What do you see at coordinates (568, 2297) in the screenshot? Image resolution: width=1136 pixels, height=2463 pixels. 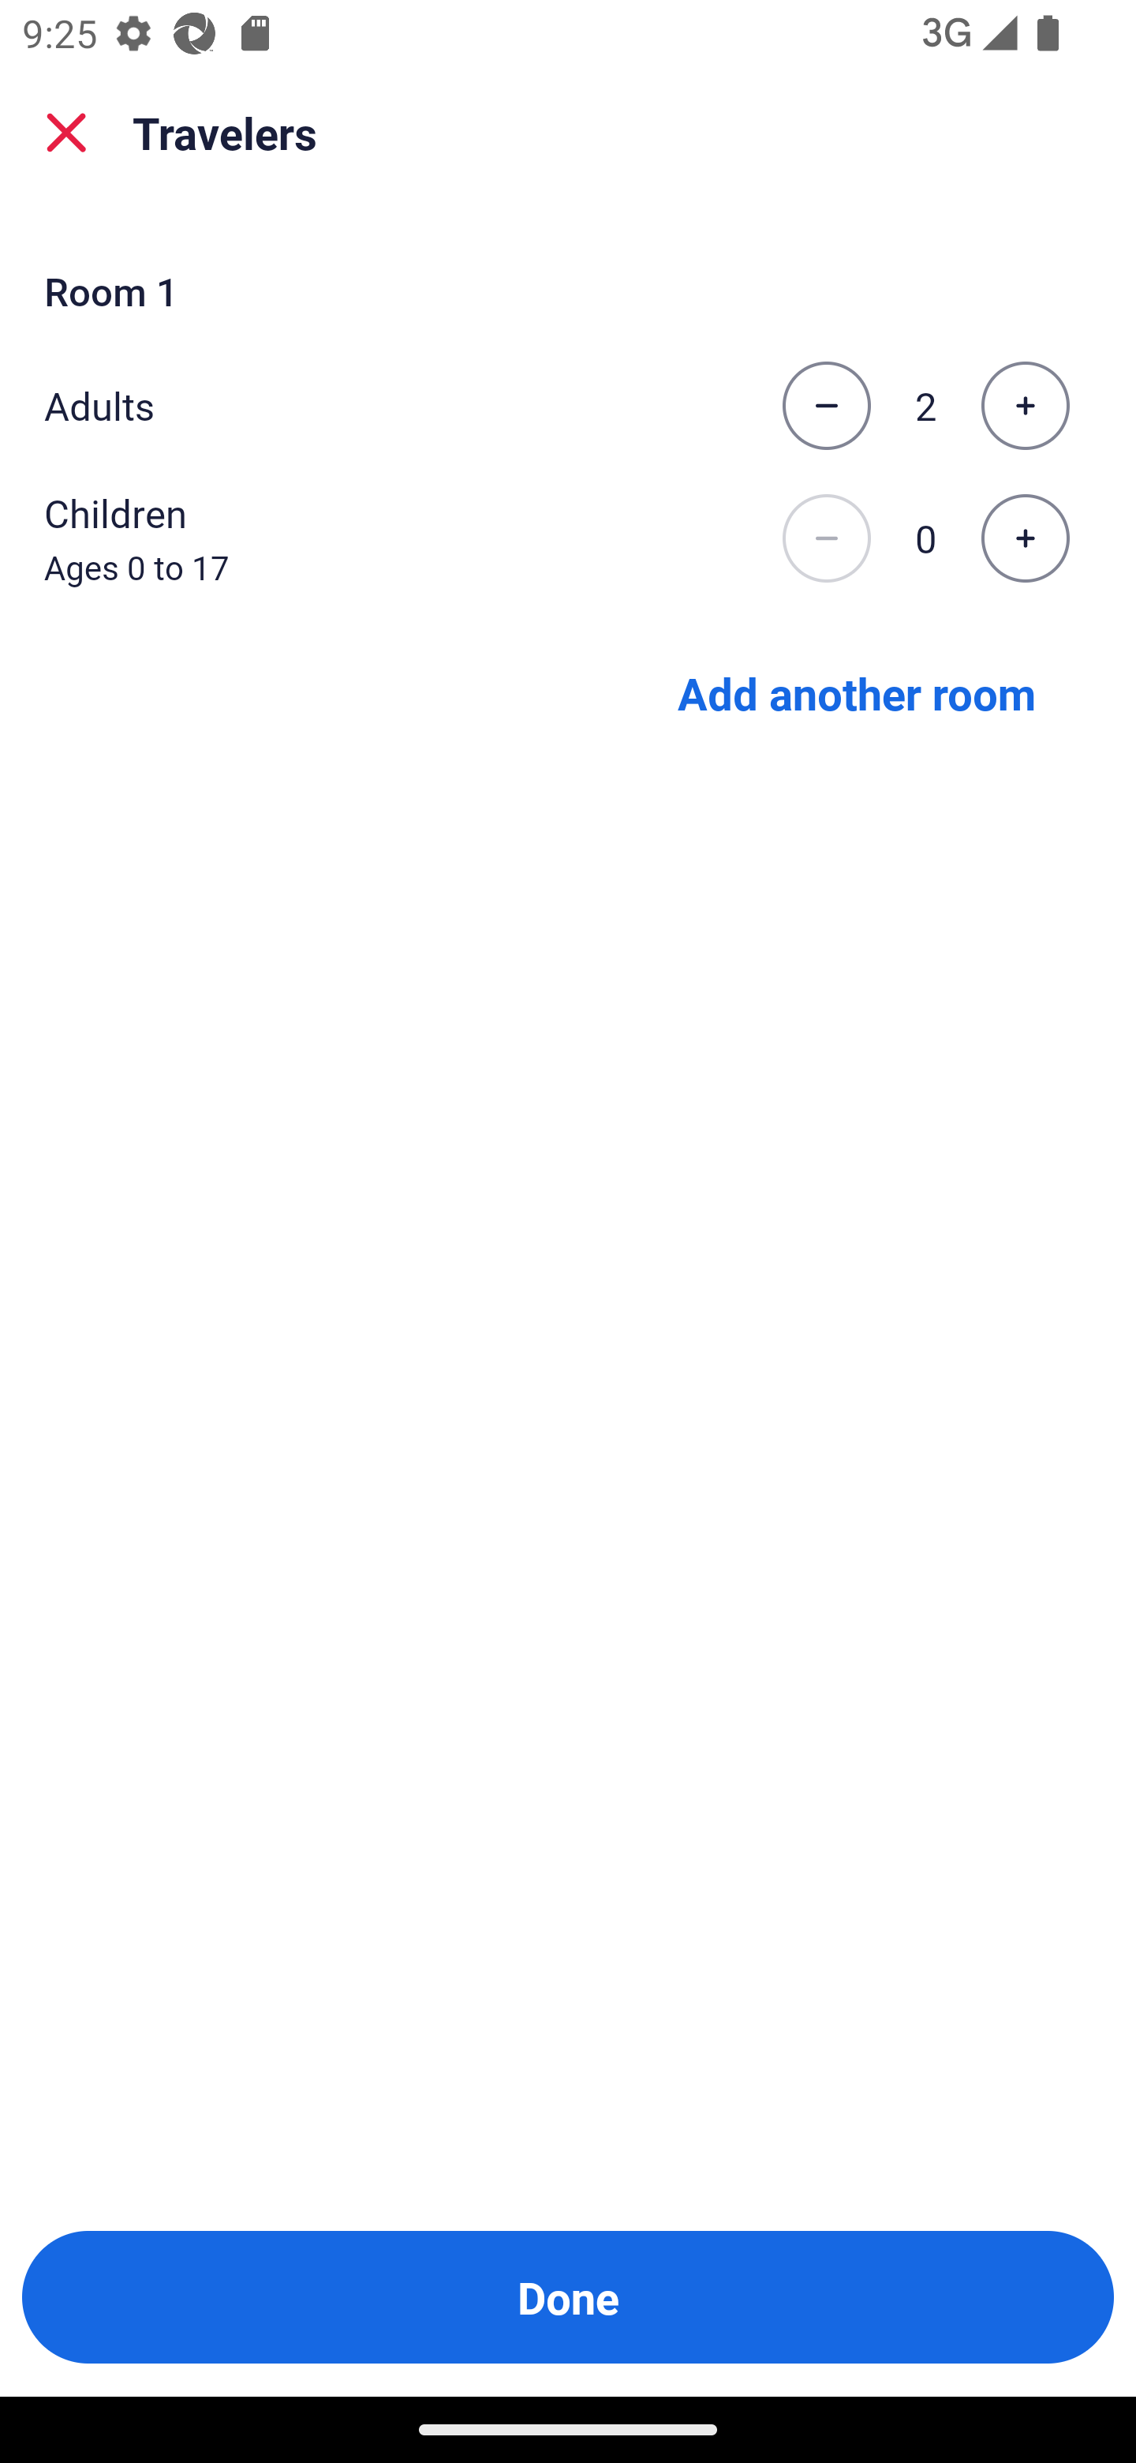 I see `Done` at bounding box center [568, 2297].